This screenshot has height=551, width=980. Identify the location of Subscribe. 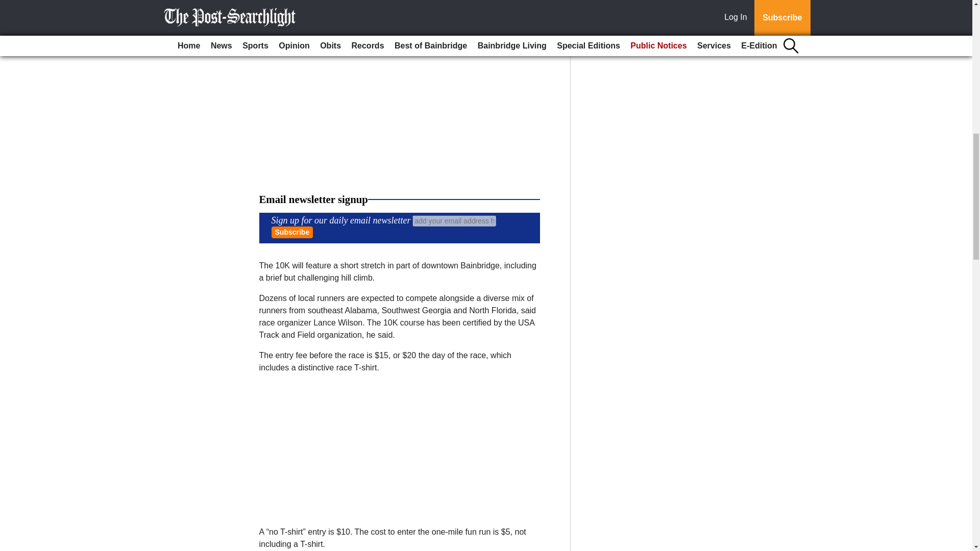
(292, 232).